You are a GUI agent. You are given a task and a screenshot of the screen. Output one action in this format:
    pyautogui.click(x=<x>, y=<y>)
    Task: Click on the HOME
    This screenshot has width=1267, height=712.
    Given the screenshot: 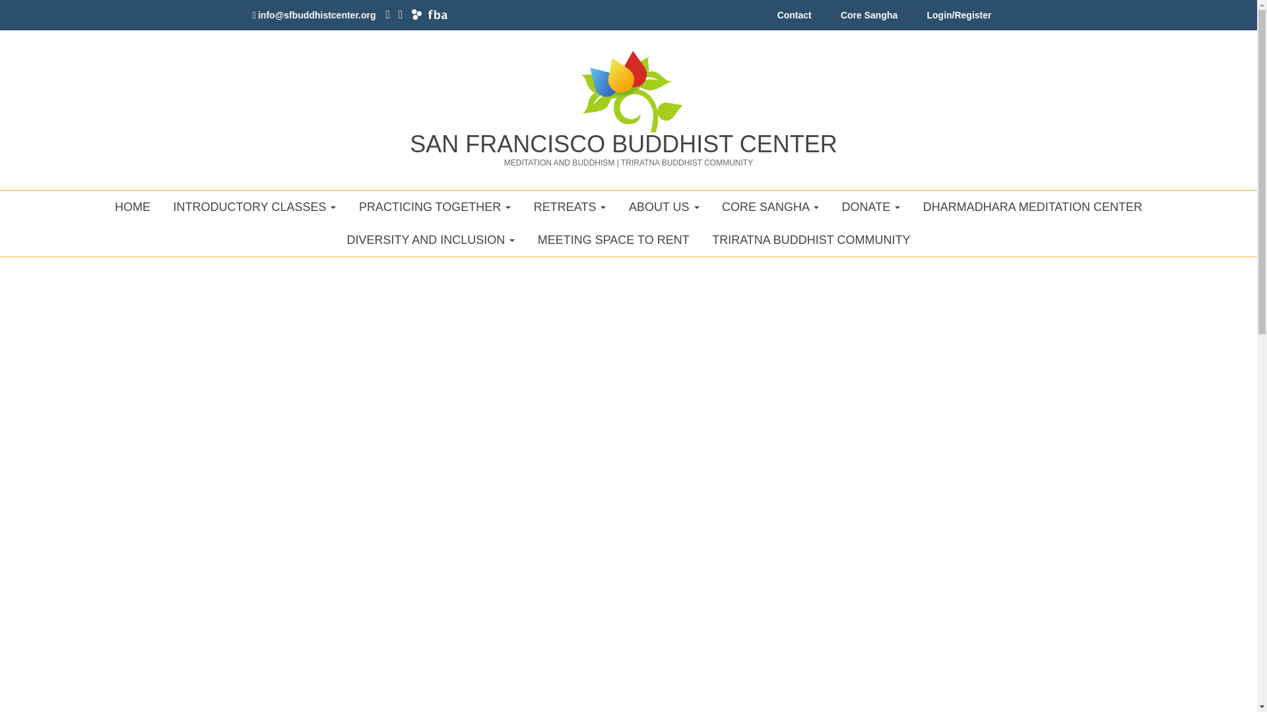 What is the action you would take?
    pyautogui.click(x=133, y=207)
    